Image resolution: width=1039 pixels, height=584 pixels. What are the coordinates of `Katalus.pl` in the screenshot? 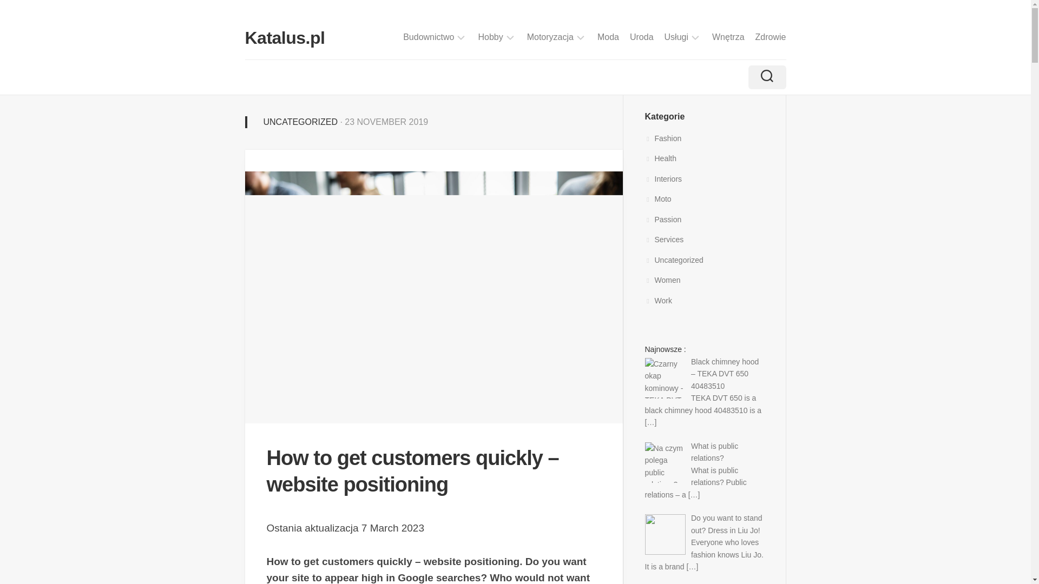 It's located at (284, 38).